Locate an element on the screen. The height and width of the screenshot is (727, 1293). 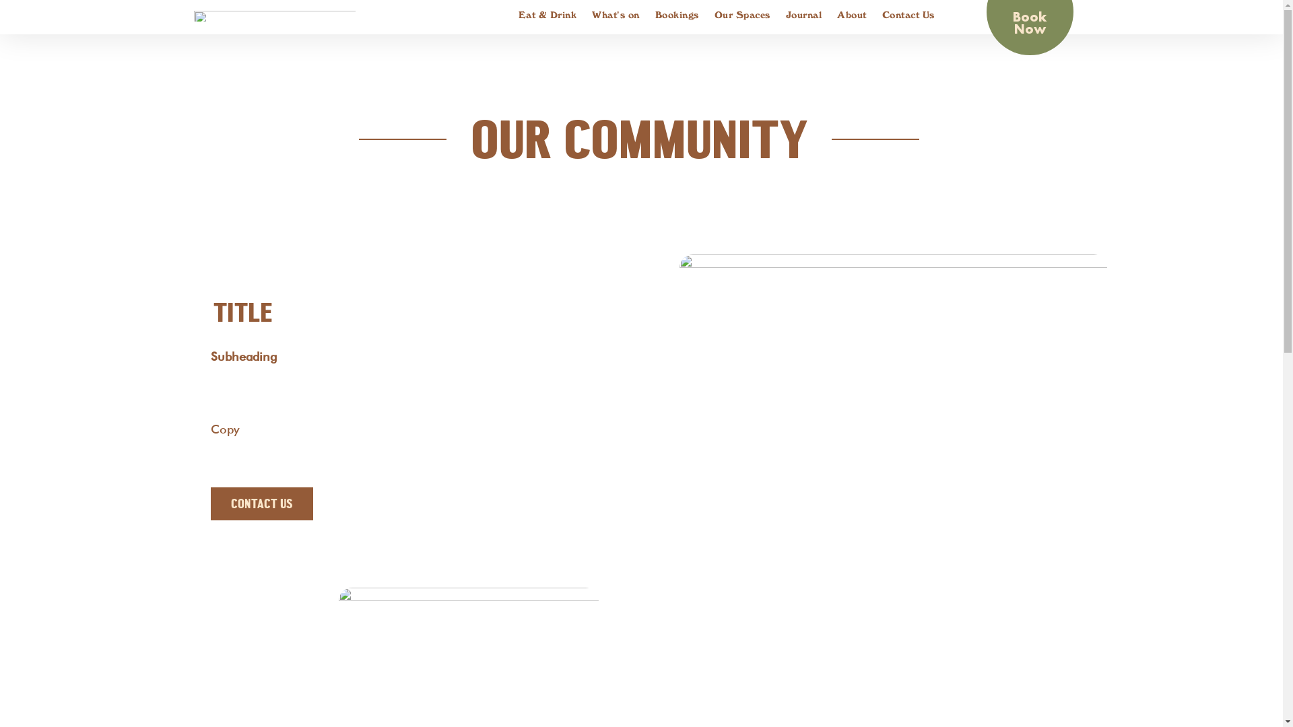
Journal is located at coordinates (803, 15).